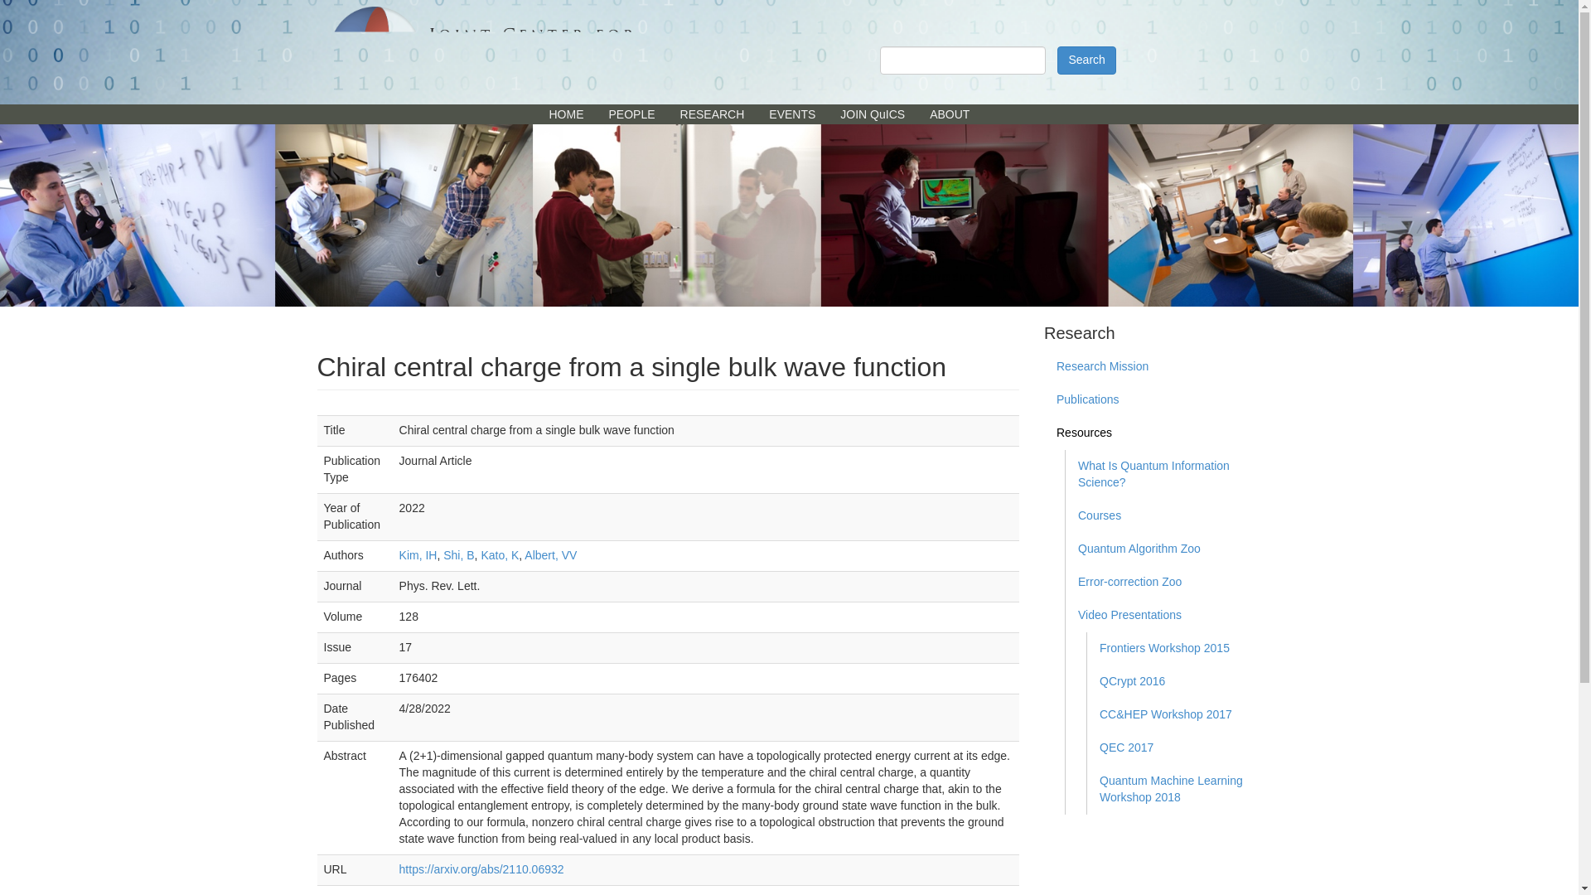 Image resolution: width=1591 pixels, height=895 pixels. I want to click on Error-correction Zoo, so click(1163, 582).